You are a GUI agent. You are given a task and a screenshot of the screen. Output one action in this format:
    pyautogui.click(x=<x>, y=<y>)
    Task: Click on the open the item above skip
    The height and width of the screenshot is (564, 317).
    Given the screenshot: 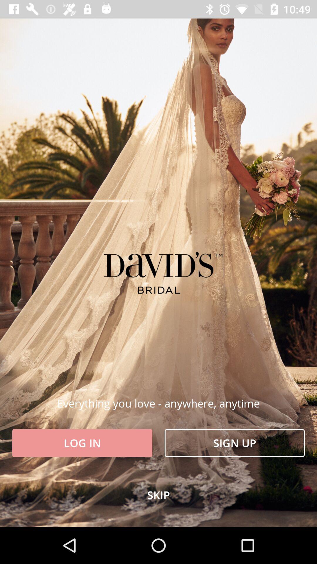 What is the action you would take?
    pyautogui.click(x=82, y=443)
    